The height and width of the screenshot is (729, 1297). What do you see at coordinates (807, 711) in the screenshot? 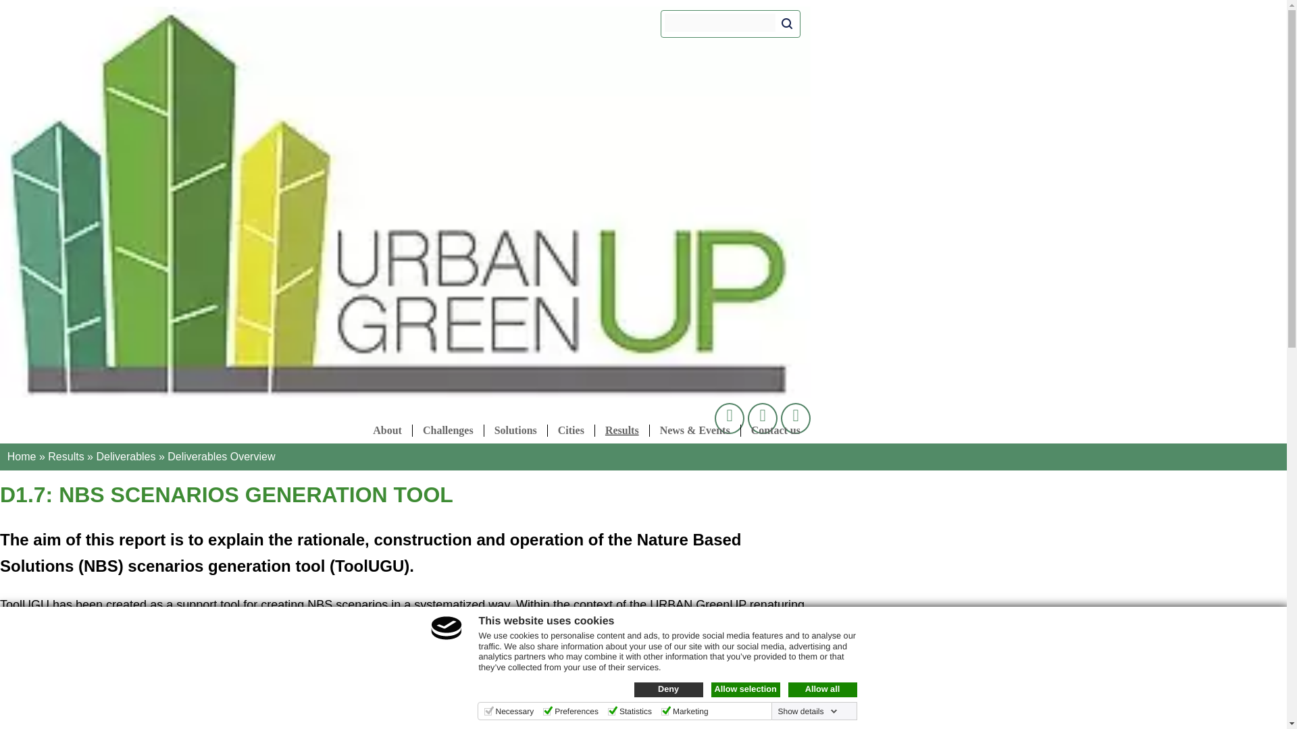
I see `Show details` at bounding box center [807, 711].